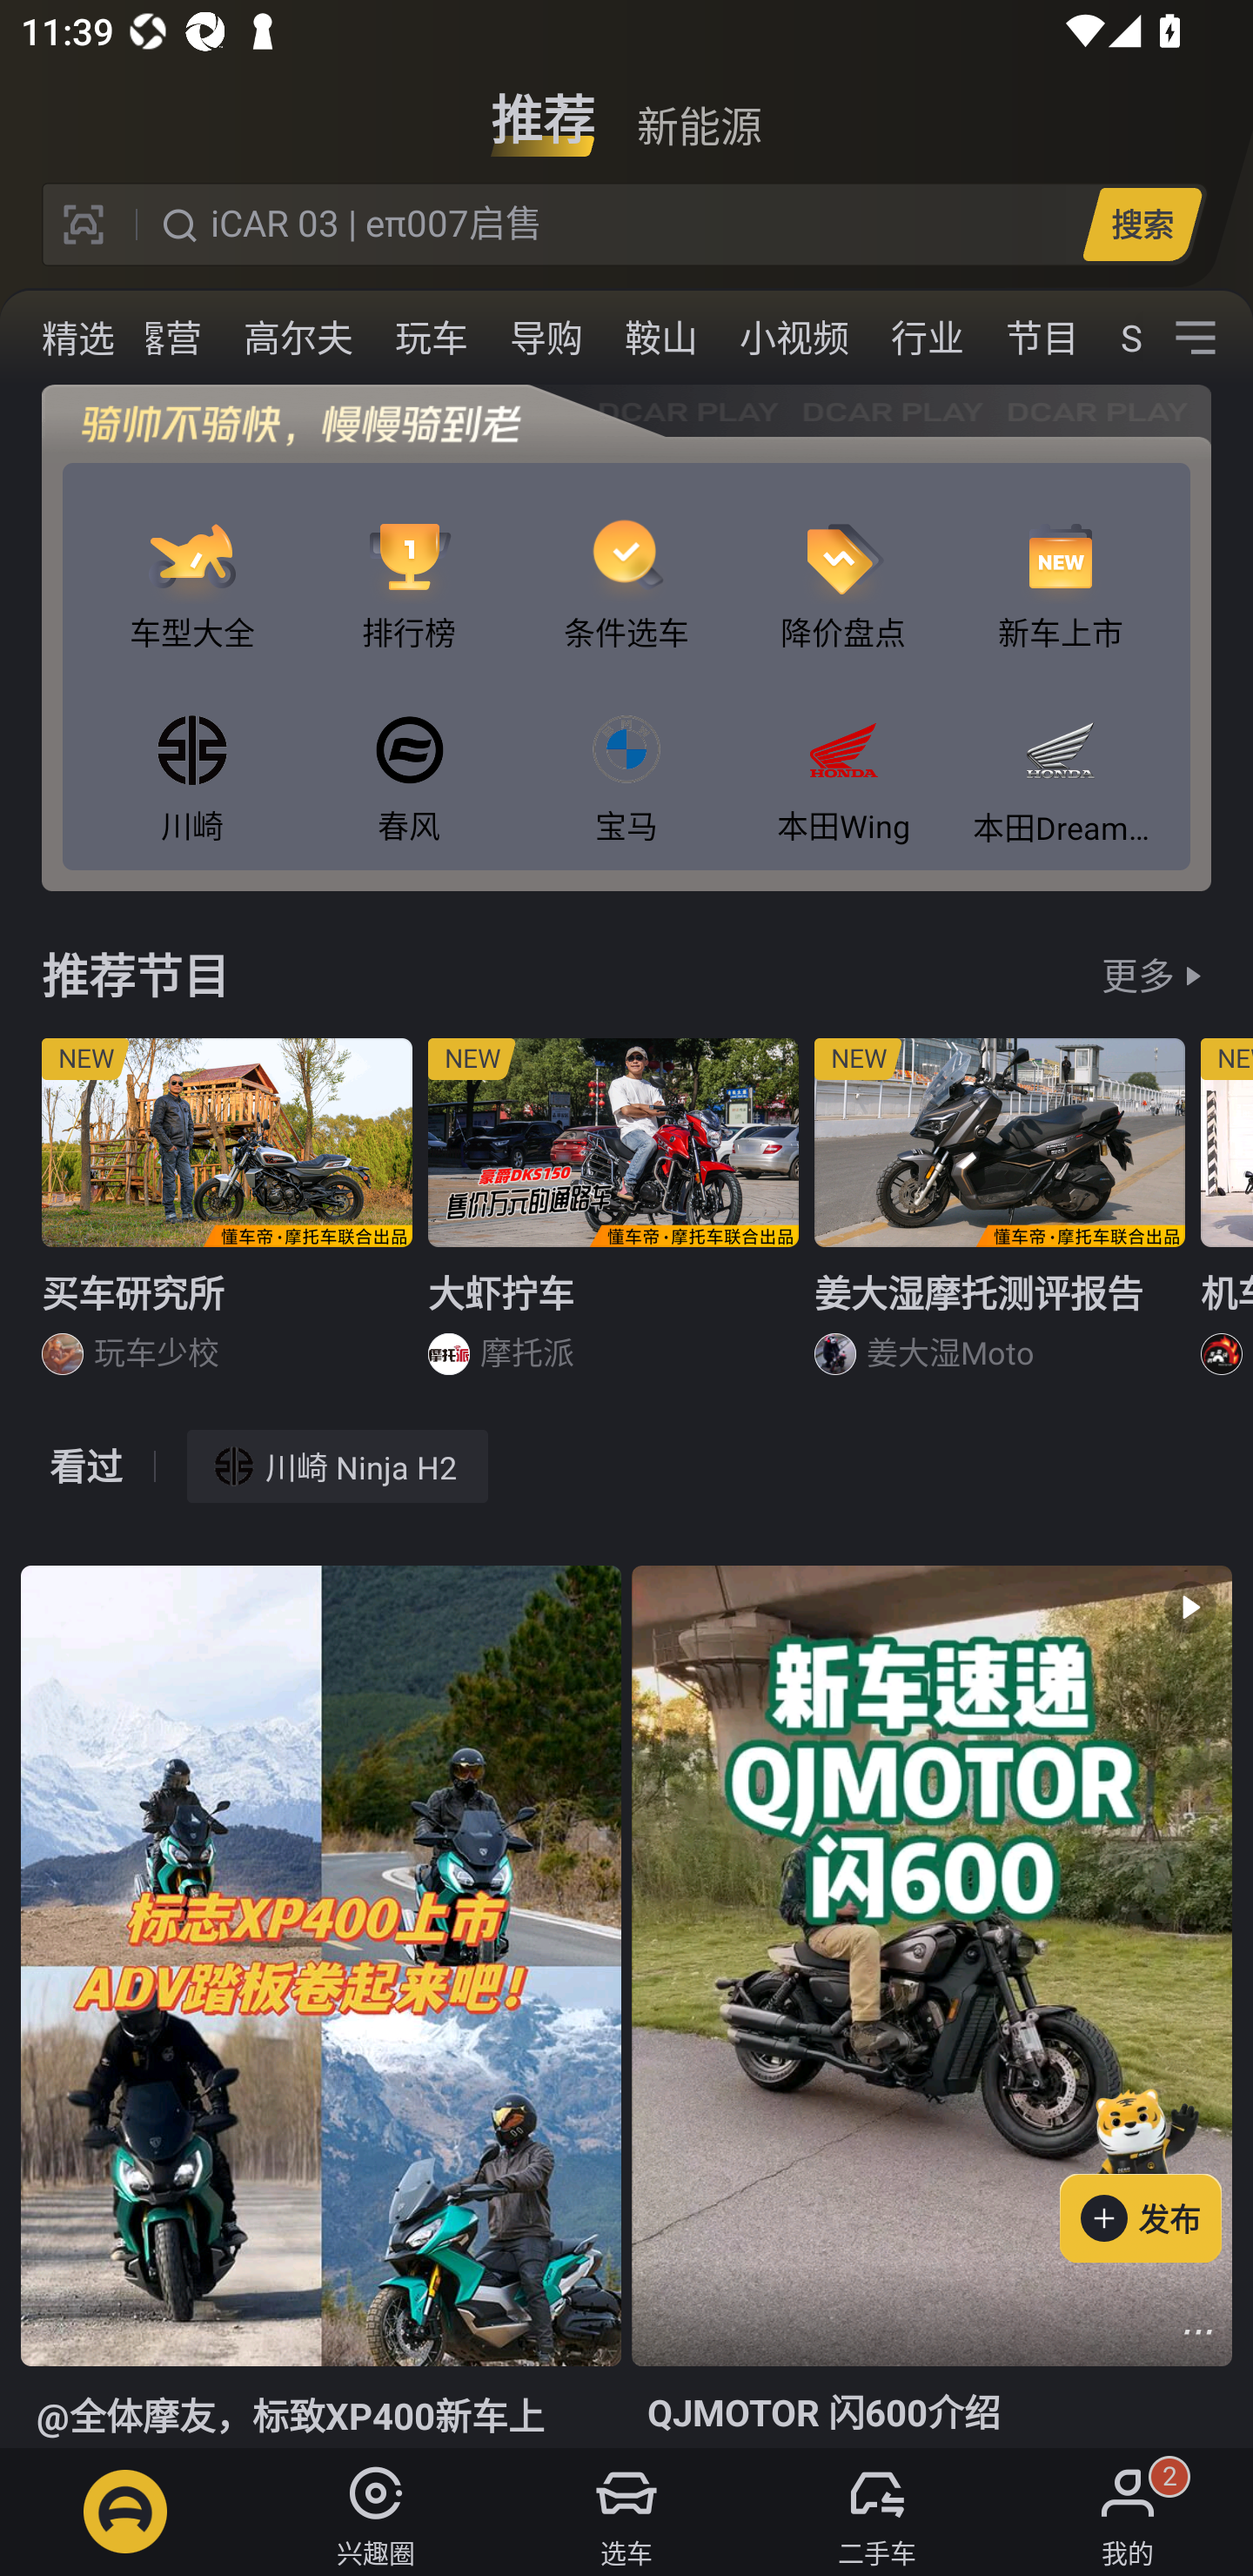 This screenshot has height=2576, width=1253. I want to click on 搜索, so click(1142, 224).